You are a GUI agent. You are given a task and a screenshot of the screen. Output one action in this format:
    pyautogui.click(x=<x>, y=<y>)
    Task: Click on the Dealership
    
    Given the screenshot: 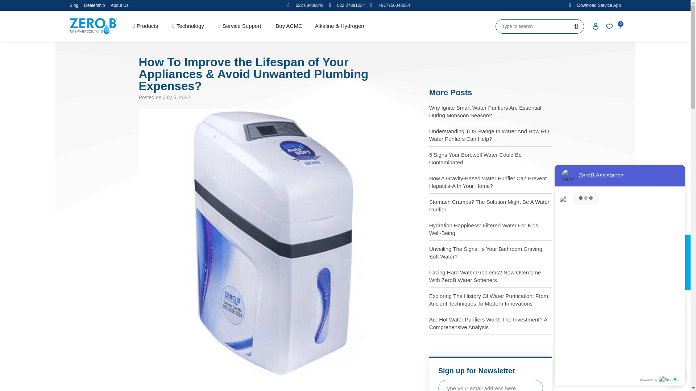 What is the action you would take?
    pyautogui.click(x=94, y=5)
    